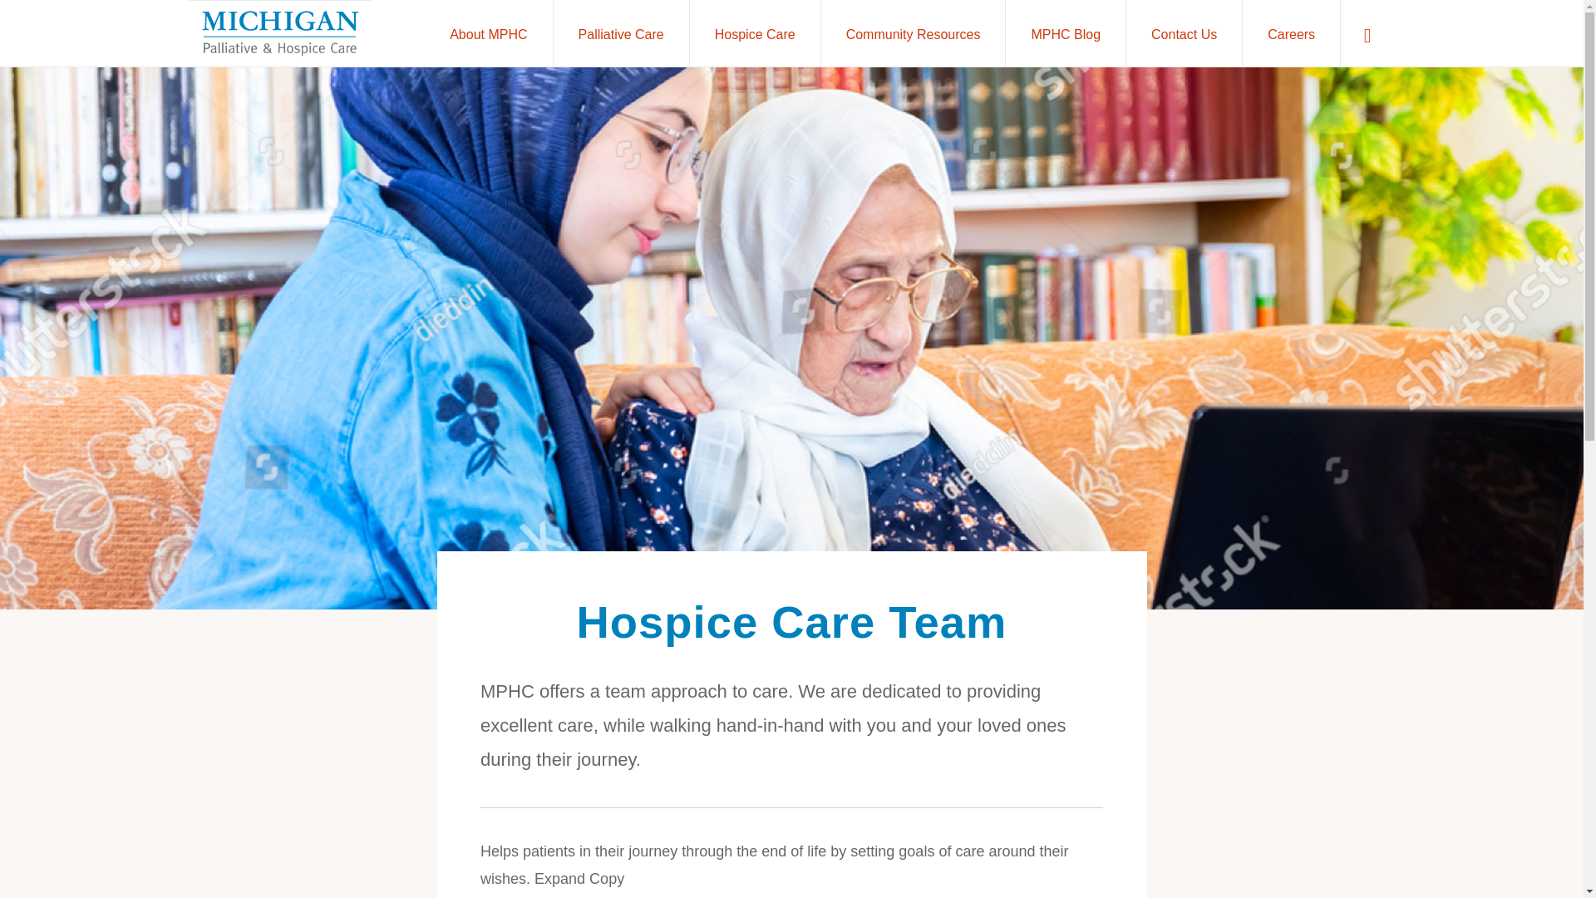 The height and width of the screenshot is (898, 1596). I want to click on Hospice Care, so click(620, 572).